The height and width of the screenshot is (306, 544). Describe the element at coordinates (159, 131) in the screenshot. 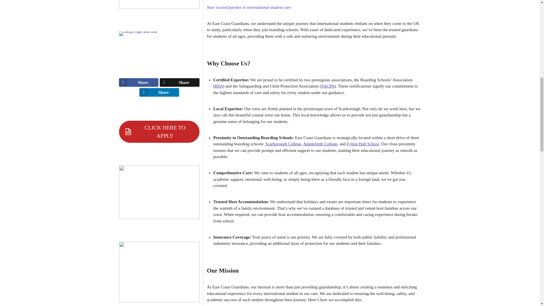

I see `CLICK HERE TO APPLY` at that location.